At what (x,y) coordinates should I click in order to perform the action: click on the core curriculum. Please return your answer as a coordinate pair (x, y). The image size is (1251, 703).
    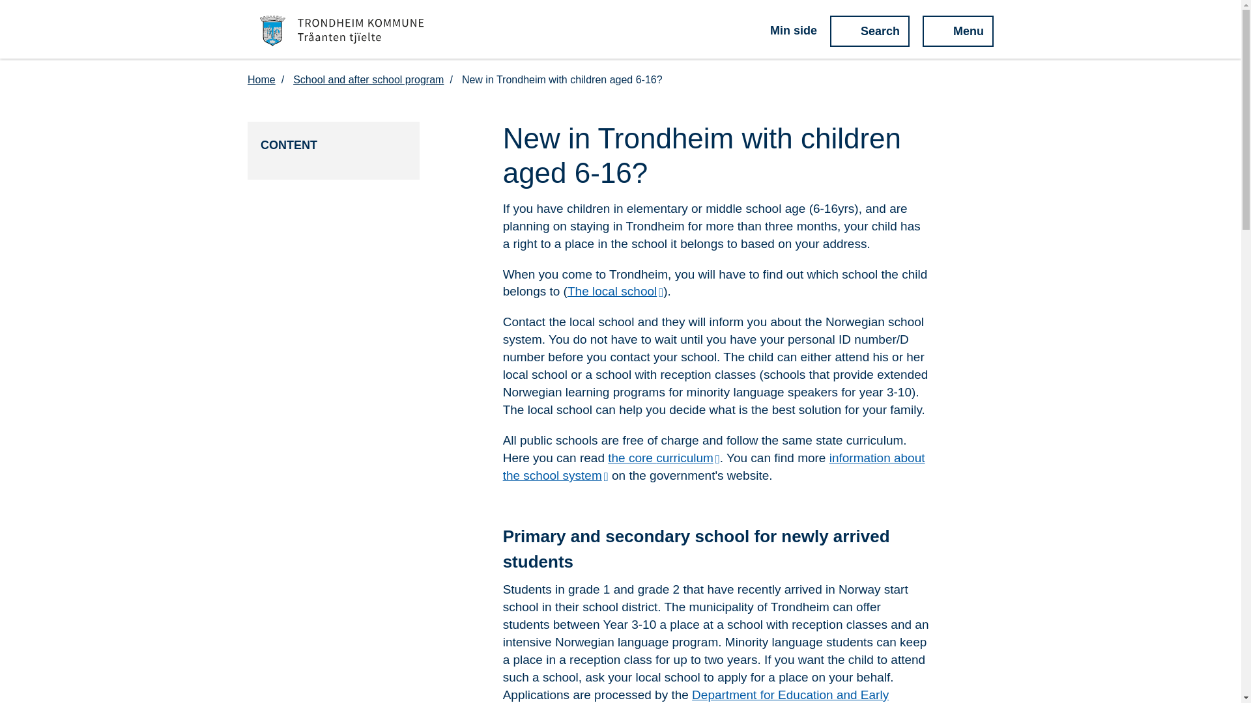
    Looking at the image, I should click on (664, 458).